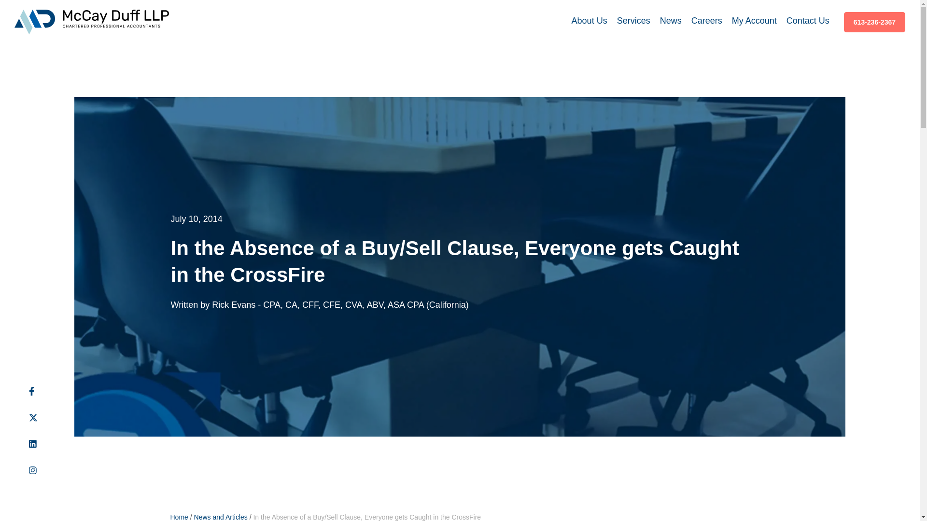 This screenshot has width=927, height=521. I want to click on News, so click(671, 21).